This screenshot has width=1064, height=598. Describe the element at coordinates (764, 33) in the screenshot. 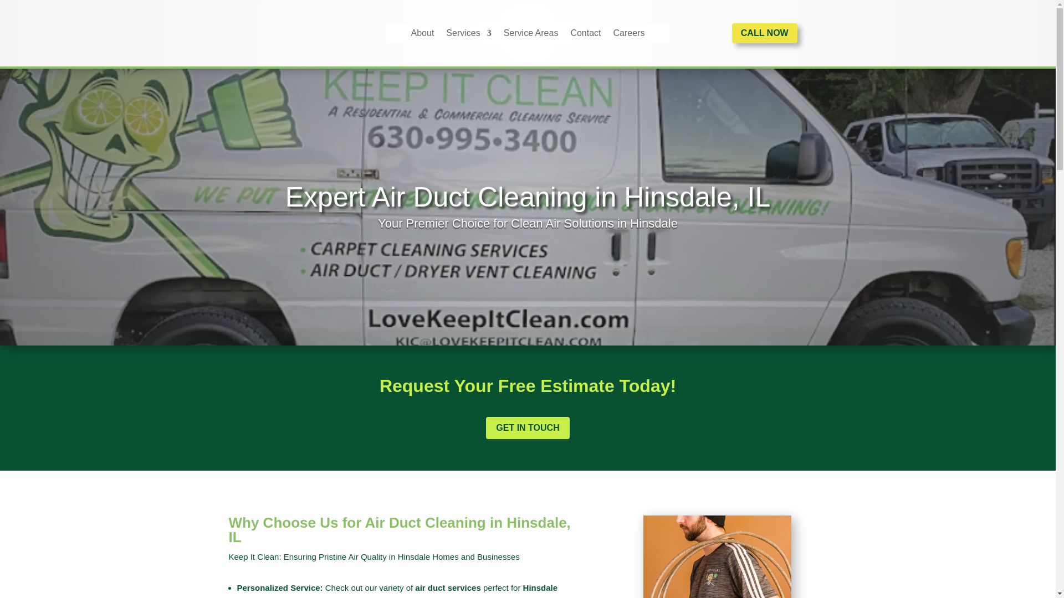

I see `CALL NOW` at that location.